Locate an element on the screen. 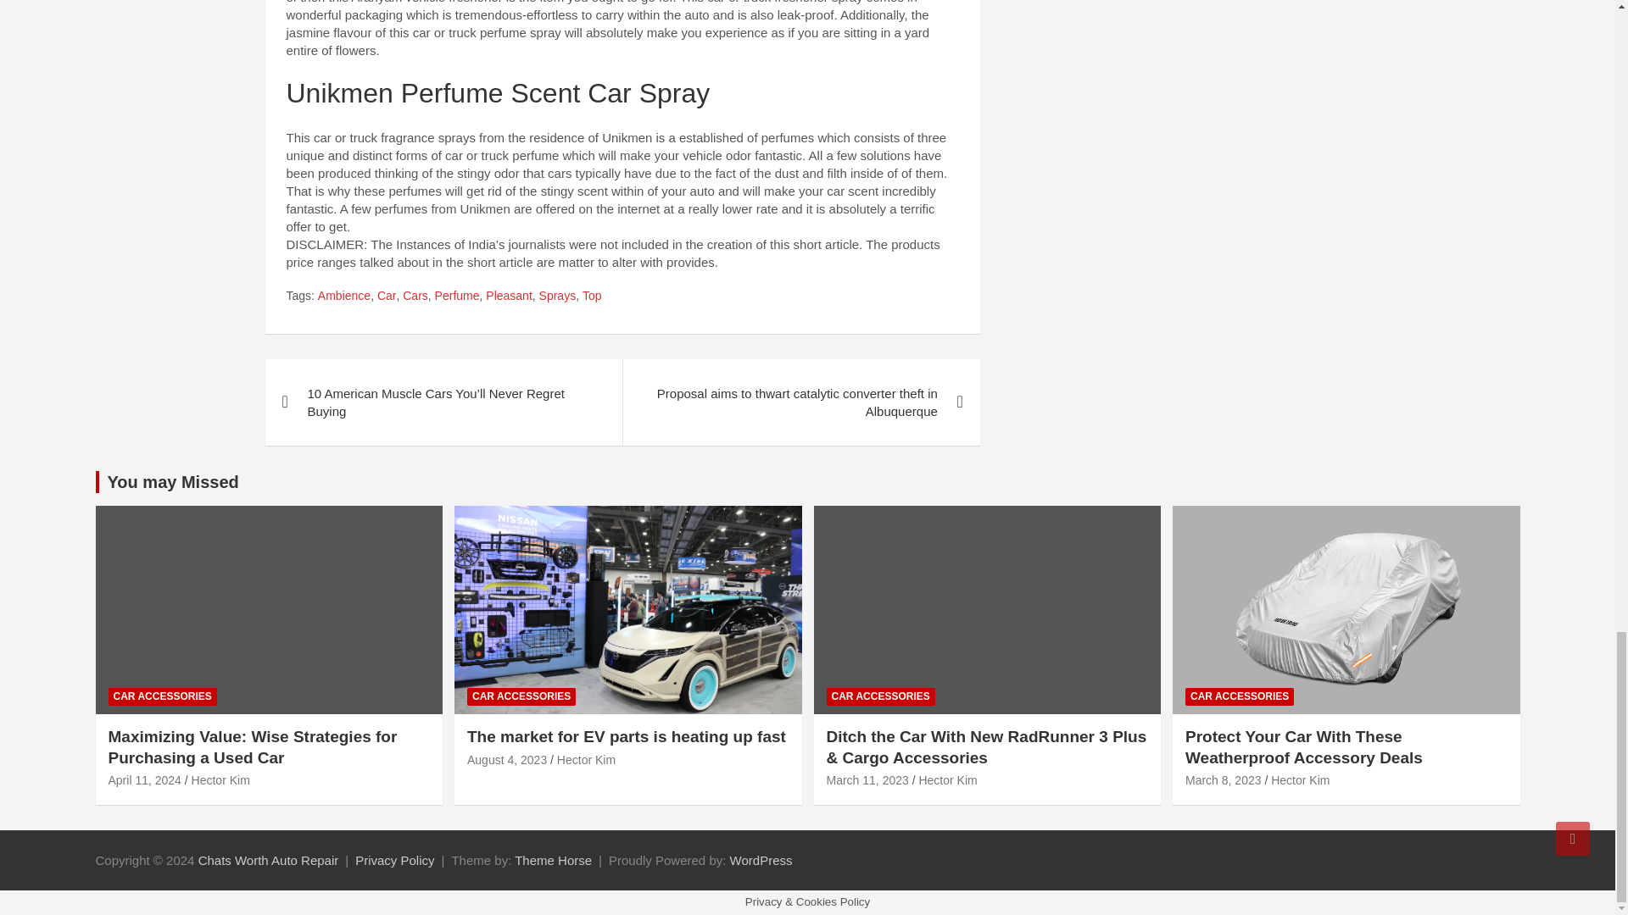 The image size is (1628, 915). WordPress is located at coordinates (761, 859).